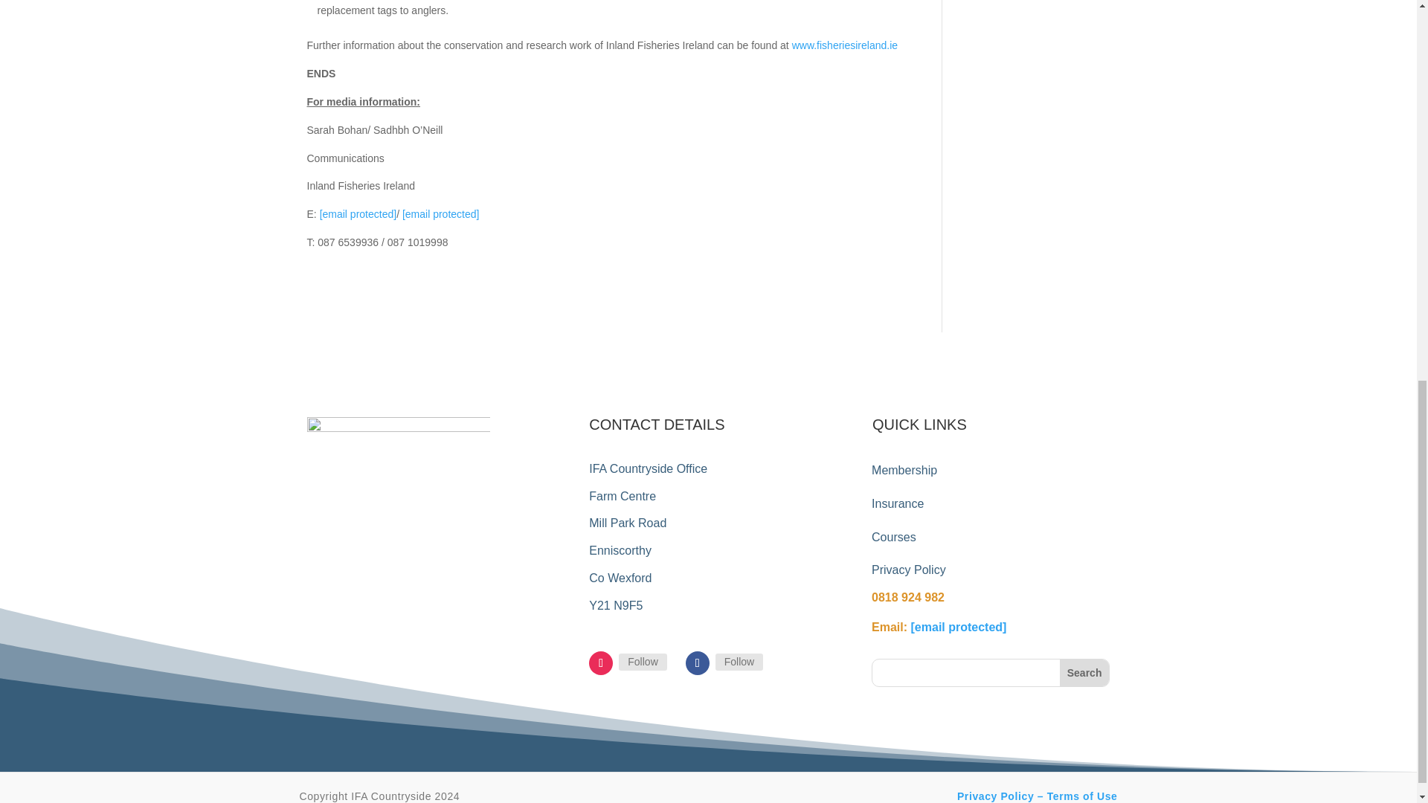 The height and width of the screenshot is (803, 1428). Describe the element at coordinates (1084, 672) in the screenshot. I see `Search` at that location.